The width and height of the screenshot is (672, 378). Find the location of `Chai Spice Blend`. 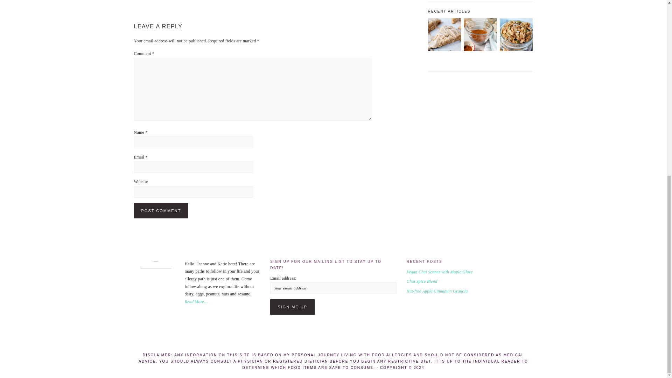

Chai Spice Blend is located at coordinates (480, 50).